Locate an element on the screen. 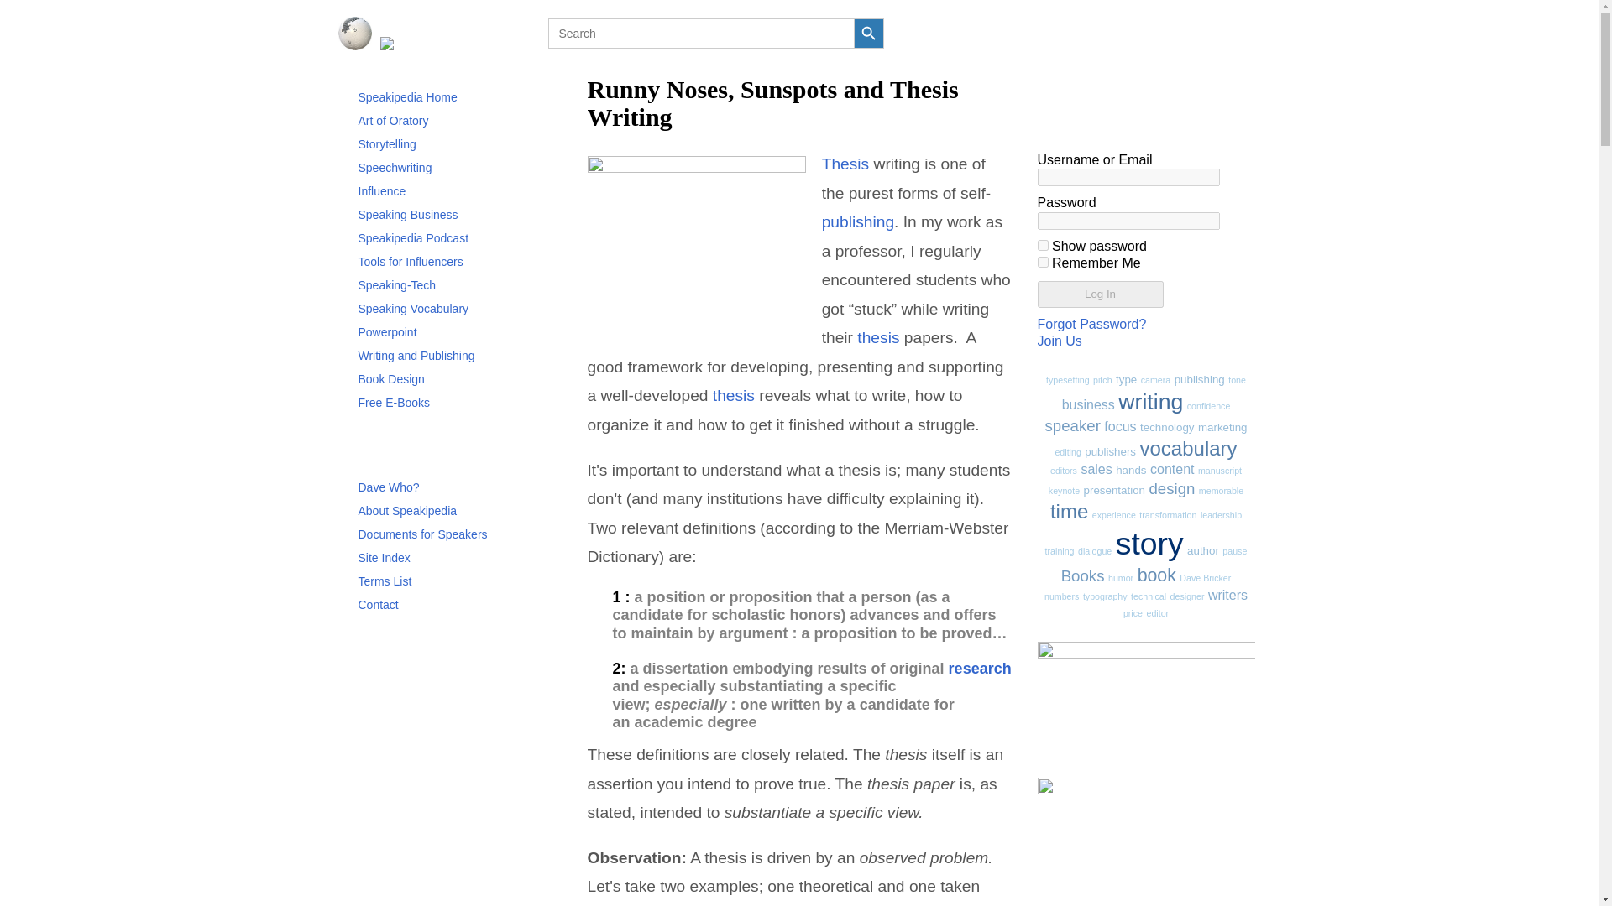 The height and width of the screenshot is (906, 1612). Log In is located at coordinates (1101, 294).